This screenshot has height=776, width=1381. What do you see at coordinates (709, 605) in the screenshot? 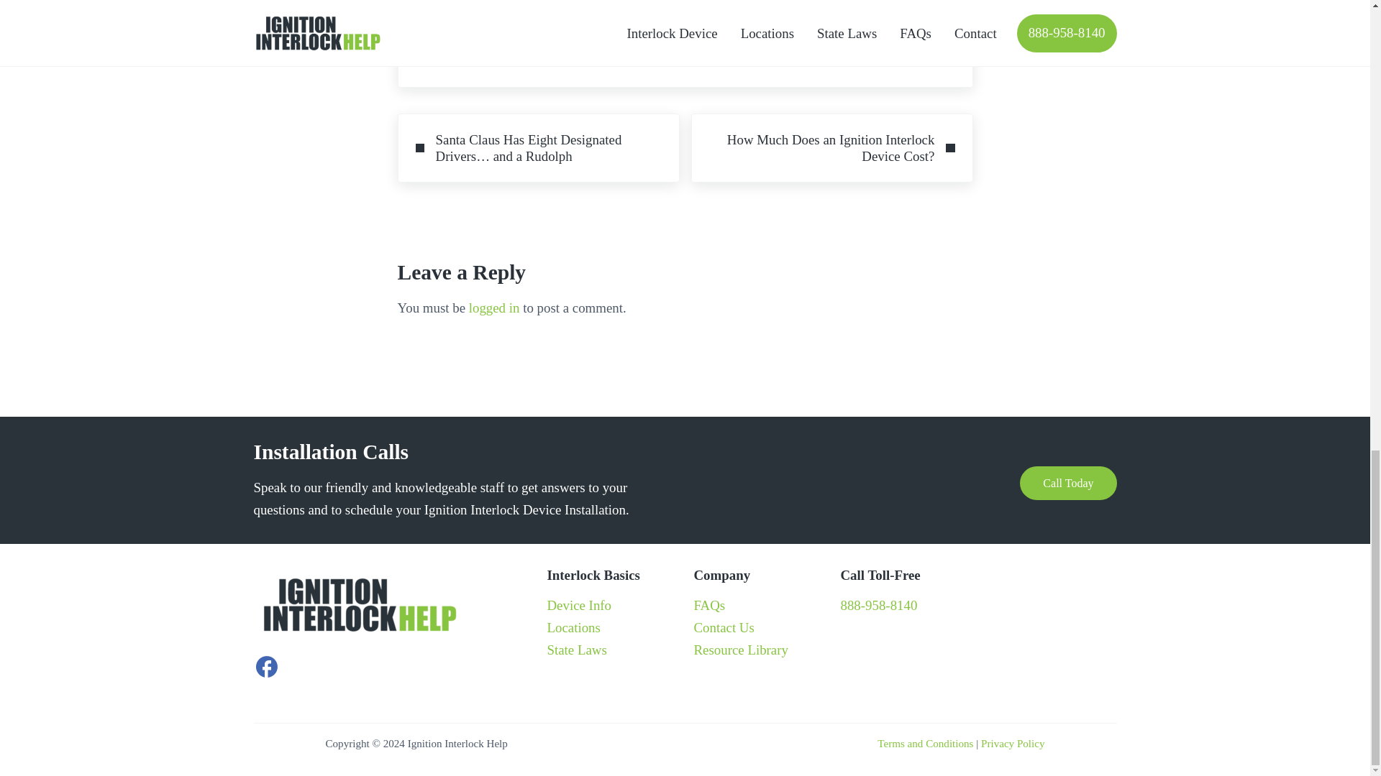
I see `FAQs` at bounding box center [709, 605].